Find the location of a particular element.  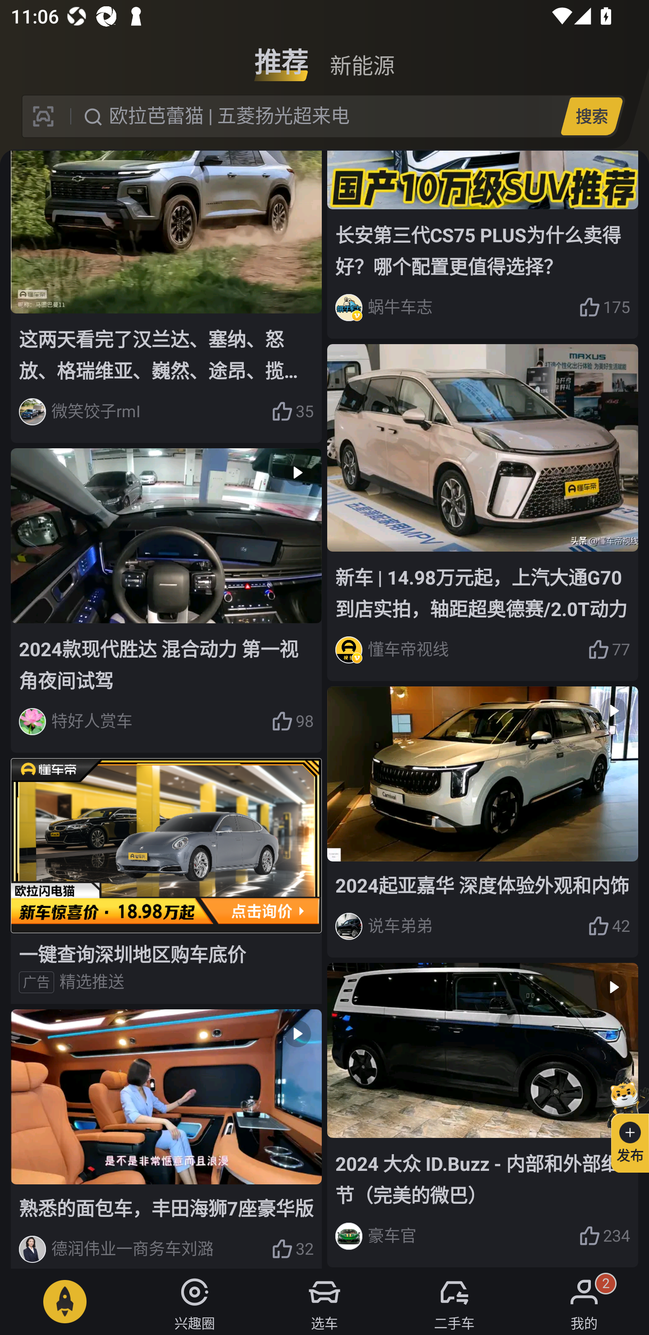

 兴趣圈 is located at coordinates (195, 1302).